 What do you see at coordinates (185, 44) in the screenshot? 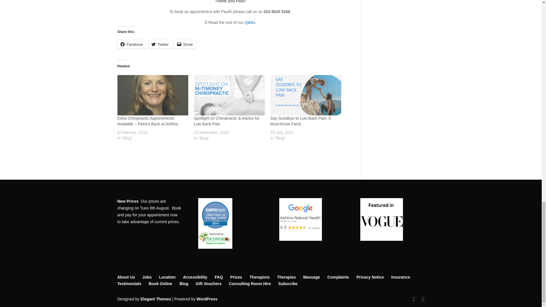
I see `Click to email a link to a friend` at bounding box center [185, 44].